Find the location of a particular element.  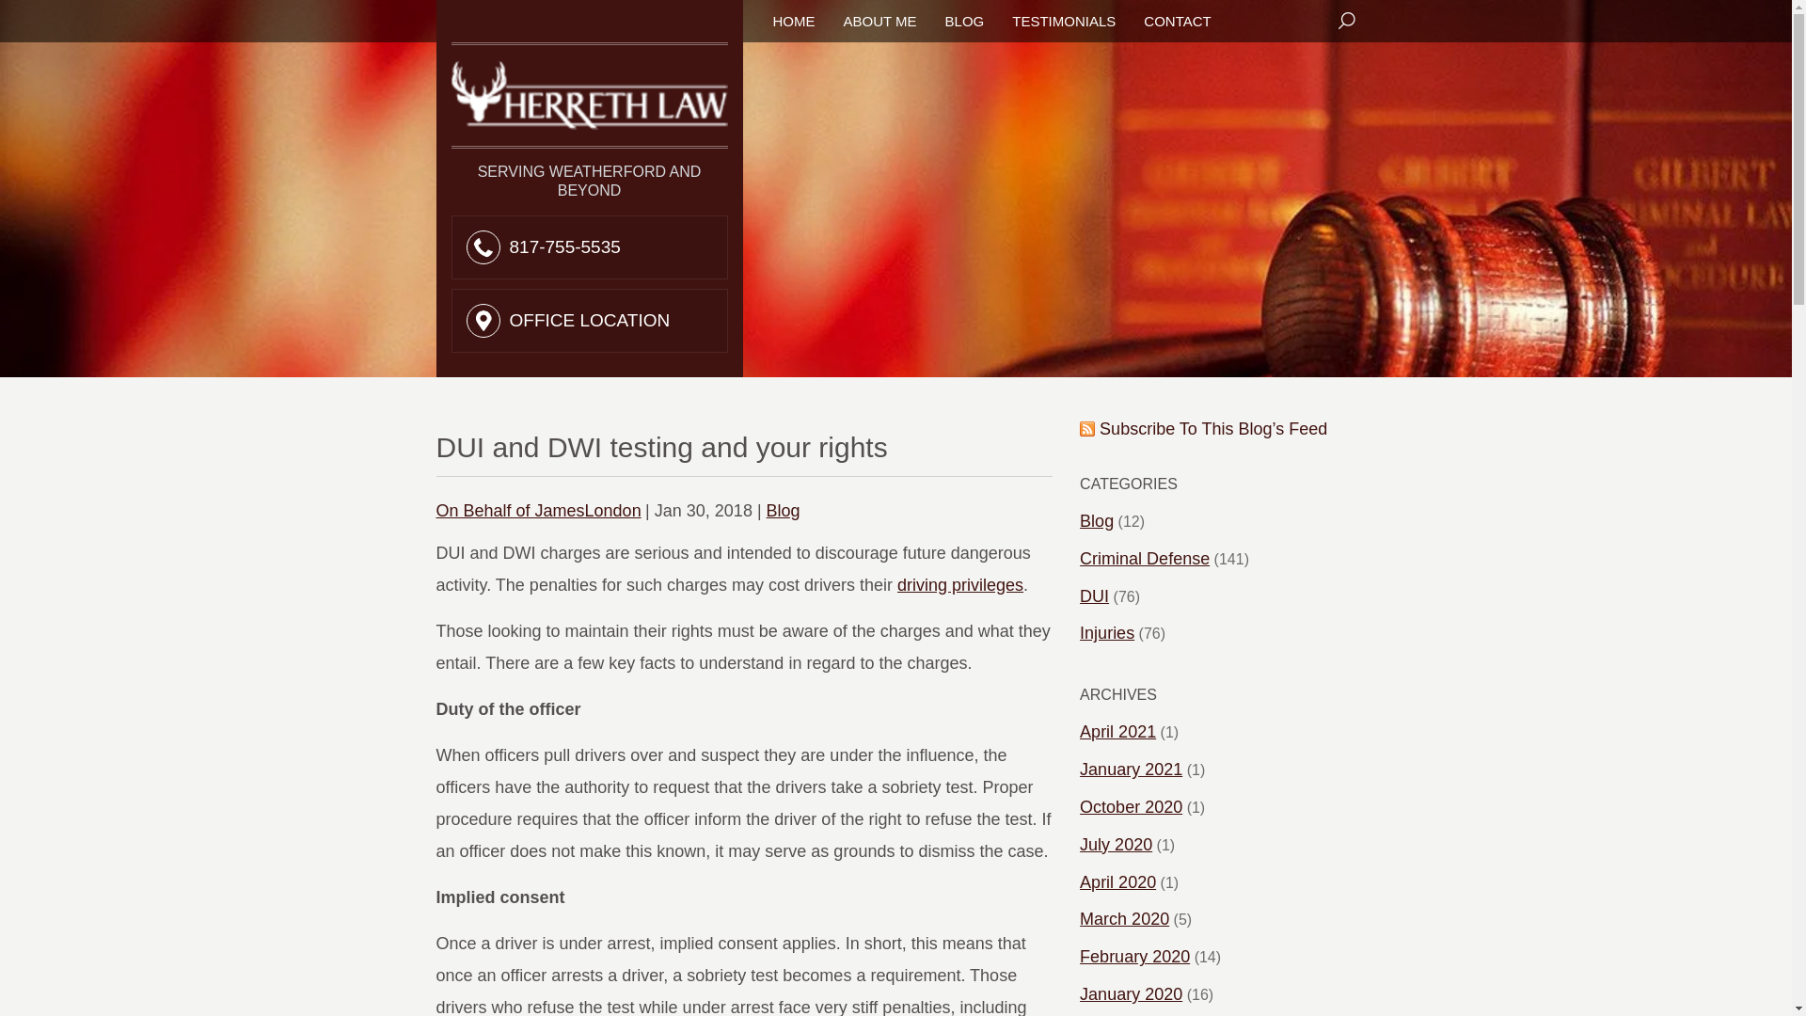

JamesLondon is located at coordinates (538, 510).